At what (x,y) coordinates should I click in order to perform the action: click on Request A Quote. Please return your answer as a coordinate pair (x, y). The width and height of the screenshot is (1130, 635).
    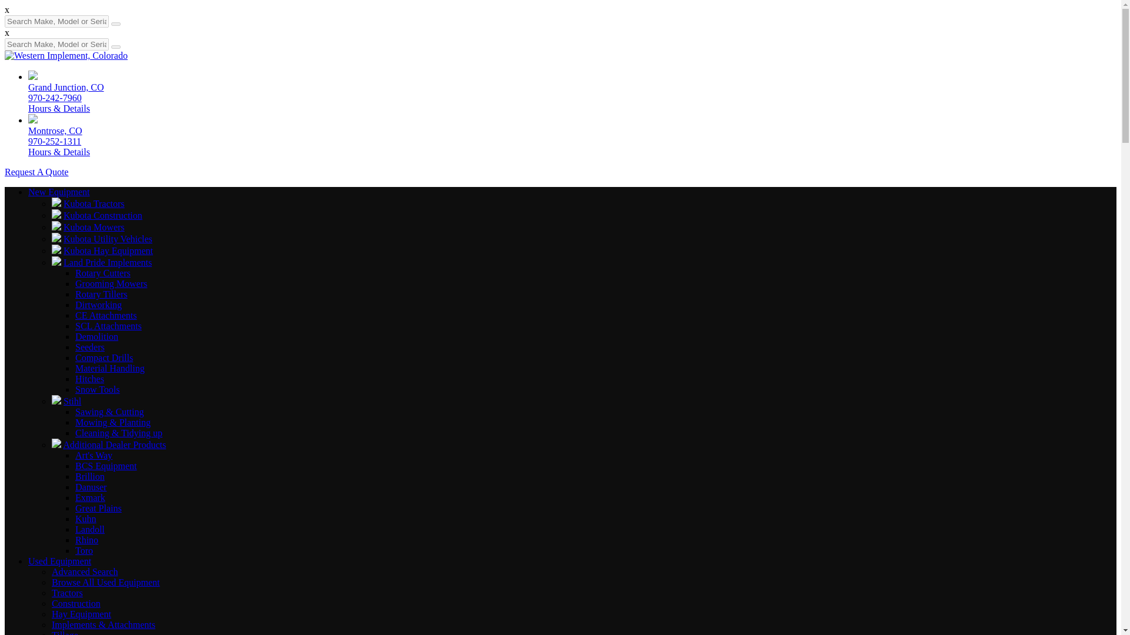
    Looking at the image, I should click on (36, 172).